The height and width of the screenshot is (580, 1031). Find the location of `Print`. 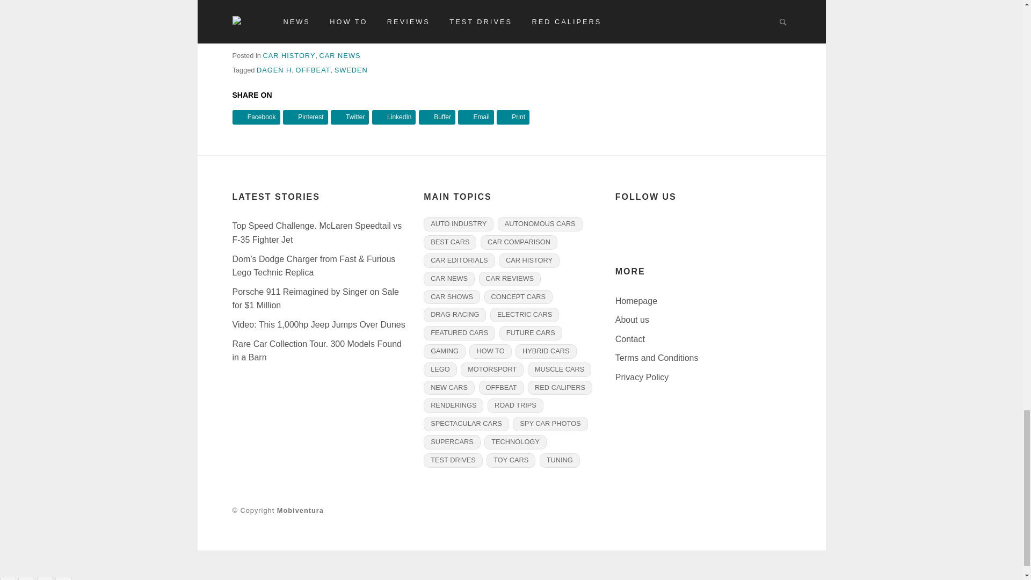

Print is located at coordinates (513, 117).